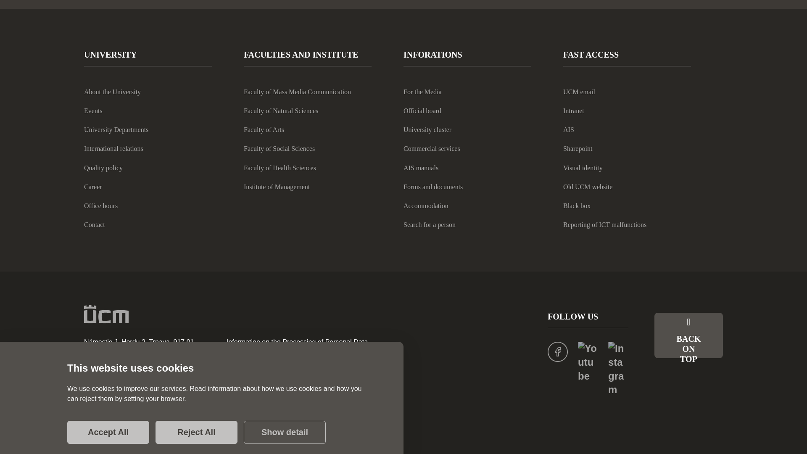 This screenshot has width=807, height=454. I want to click on Open in new window, so click(604, 224).